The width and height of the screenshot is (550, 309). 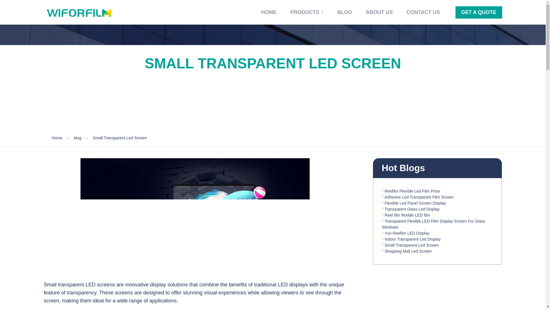 What do you see at coordinates (412, 245) in the screenshot?
I see `Small Transparent Led Screen` at bounding box center [412, 245].